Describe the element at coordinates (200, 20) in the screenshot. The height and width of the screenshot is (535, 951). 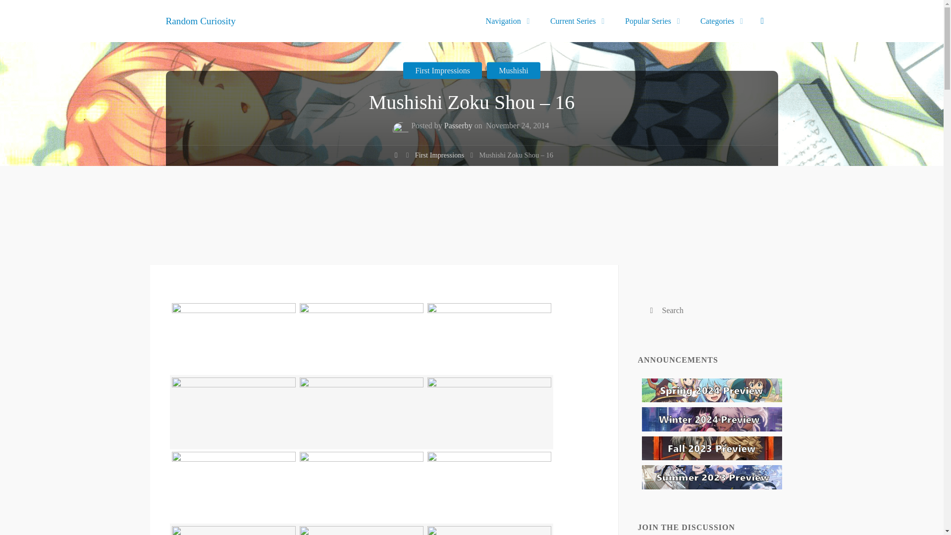
I see `Daily Anime Goodness` at that location.